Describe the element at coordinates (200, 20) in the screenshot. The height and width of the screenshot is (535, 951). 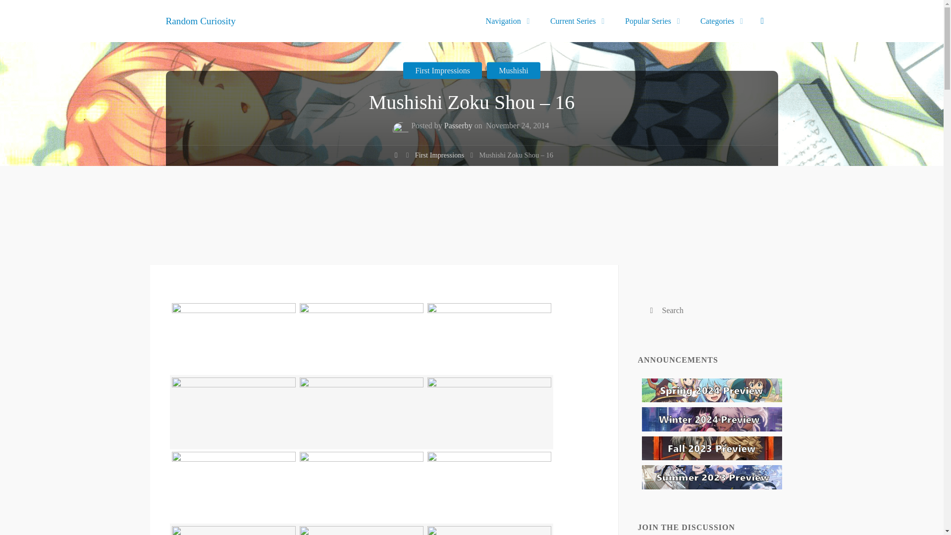
I see `Daily Anime Goodness` at that location.